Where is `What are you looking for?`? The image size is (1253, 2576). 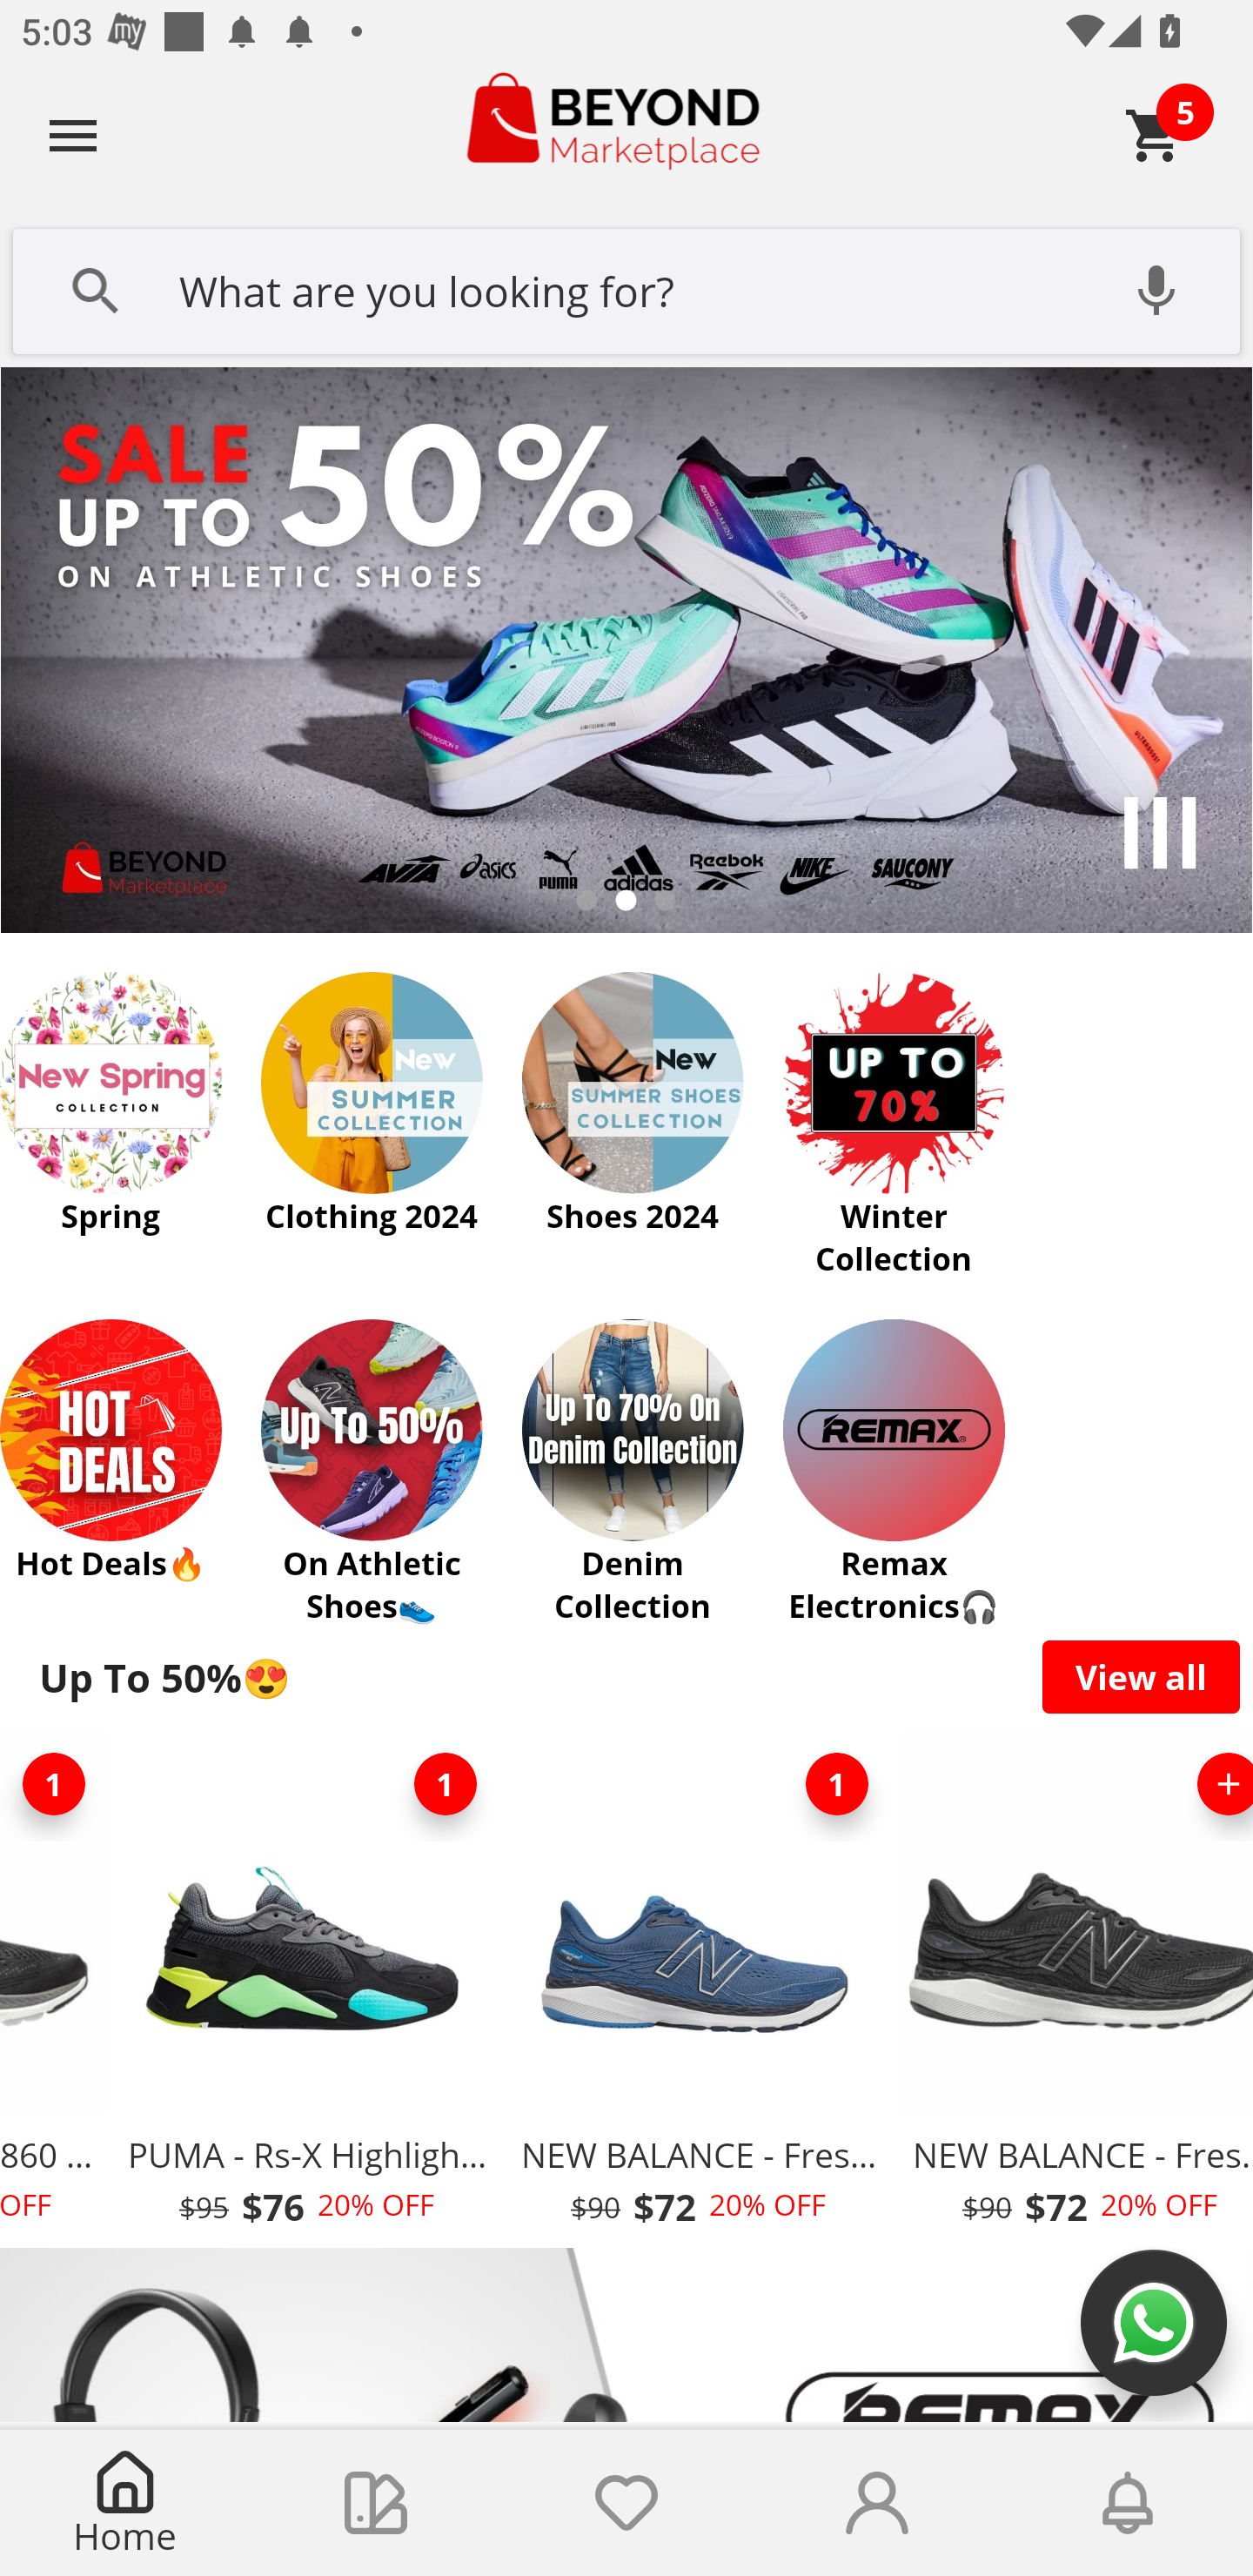
What are you looking for? is located at coordinates (626, 288).